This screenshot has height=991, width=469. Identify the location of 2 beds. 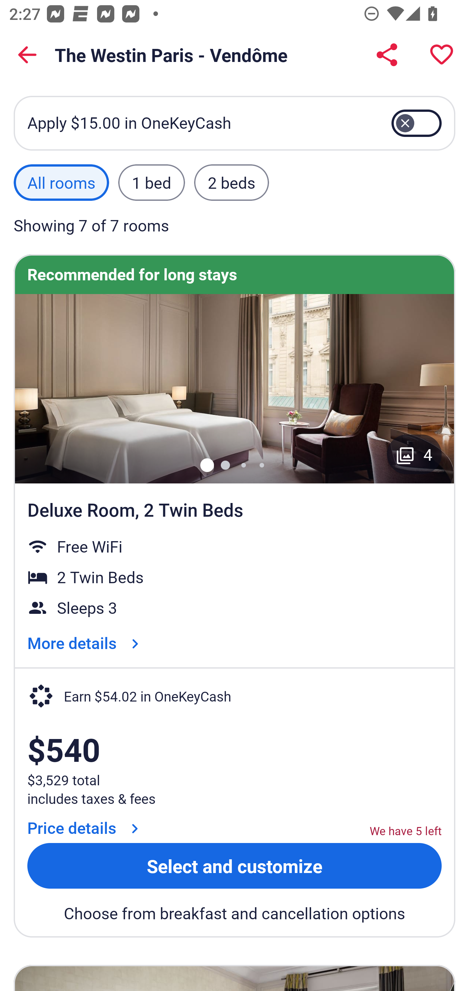
(232, 183).